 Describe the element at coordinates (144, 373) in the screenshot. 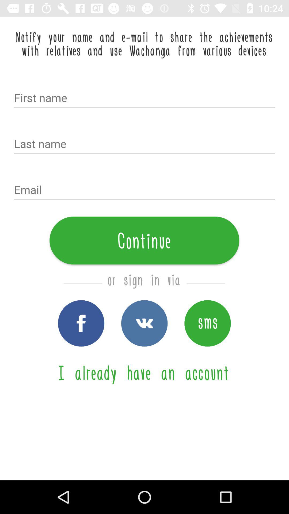

I see `swipe to the i already have` at that location.